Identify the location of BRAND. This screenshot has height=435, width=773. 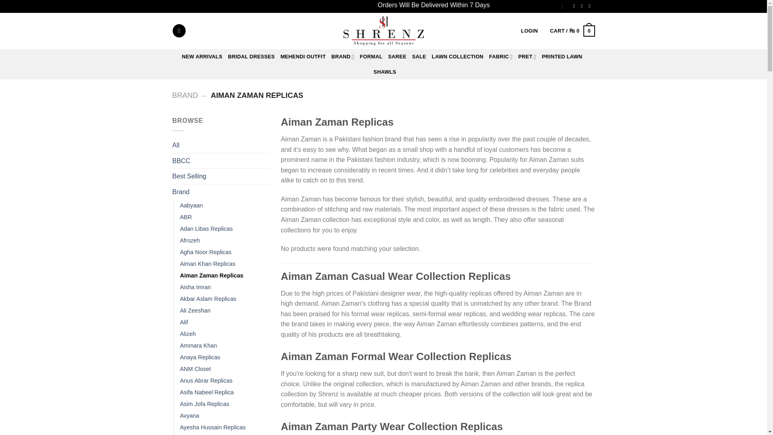
(343, 57).